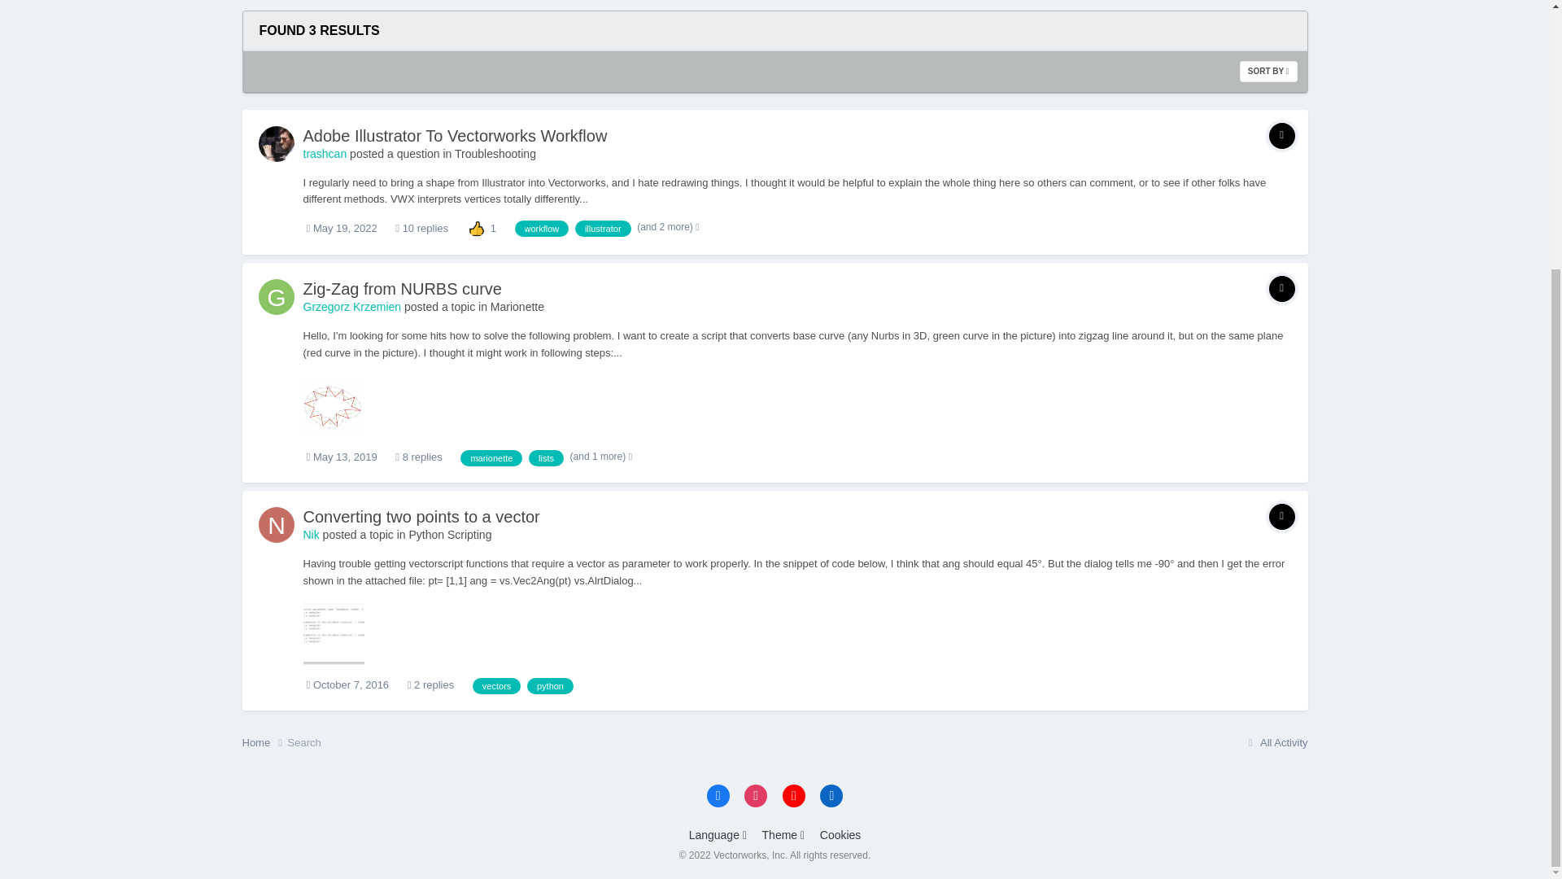 The height and width of the screenshot is (879, 1562). I want to click on Topic, so click(1281, 135).